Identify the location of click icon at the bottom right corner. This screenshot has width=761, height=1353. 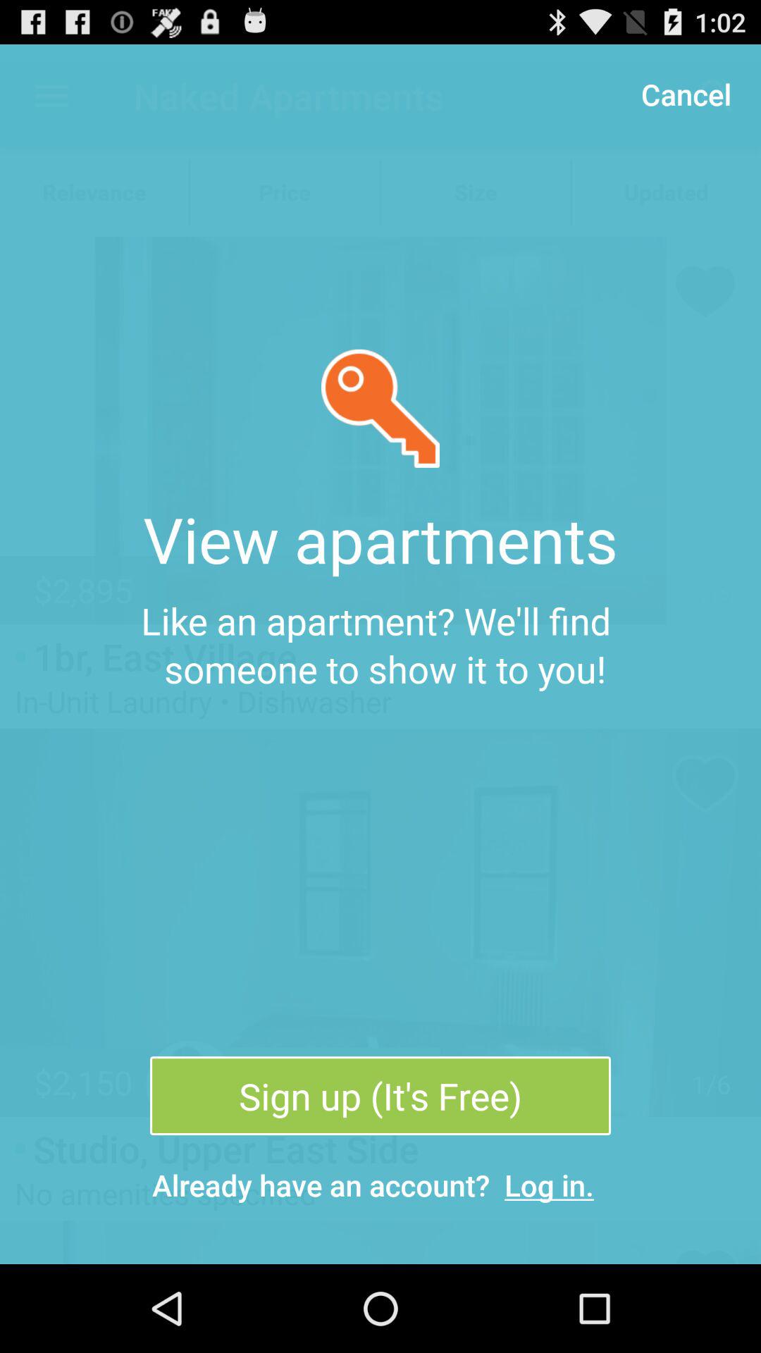
(550, 1185).